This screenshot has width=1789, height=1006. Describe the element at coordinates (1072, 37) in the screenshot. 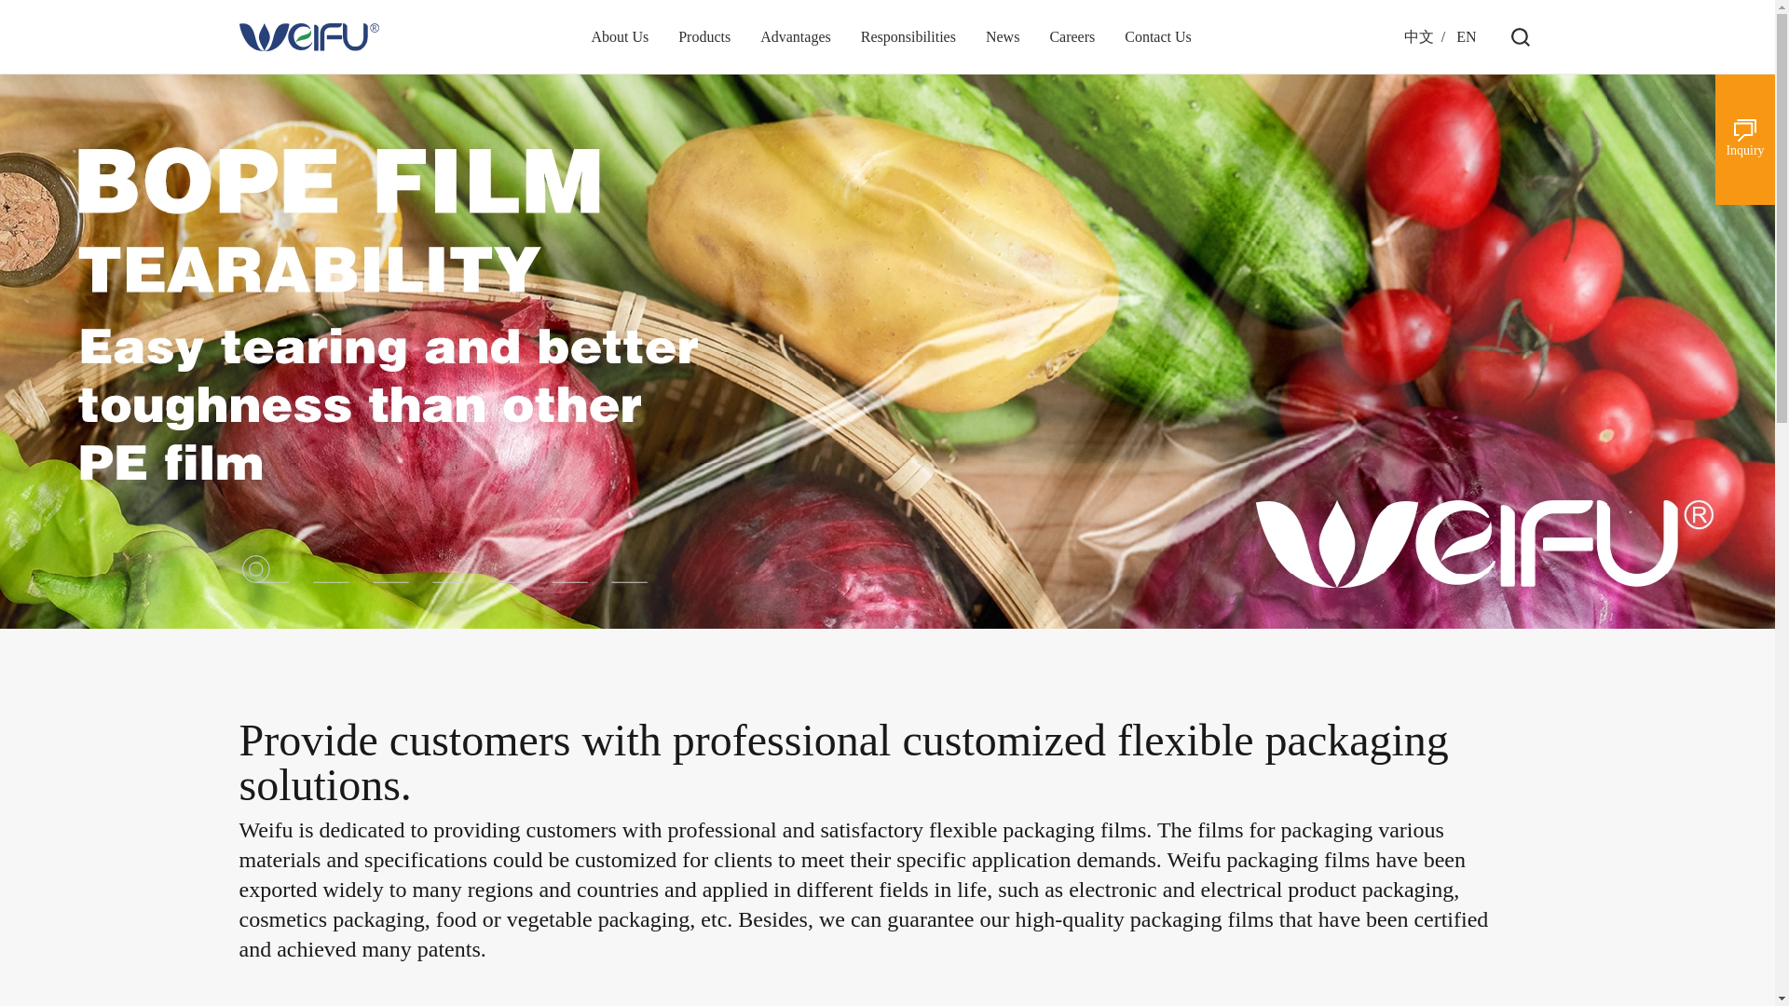

I see `Careers` at that location.